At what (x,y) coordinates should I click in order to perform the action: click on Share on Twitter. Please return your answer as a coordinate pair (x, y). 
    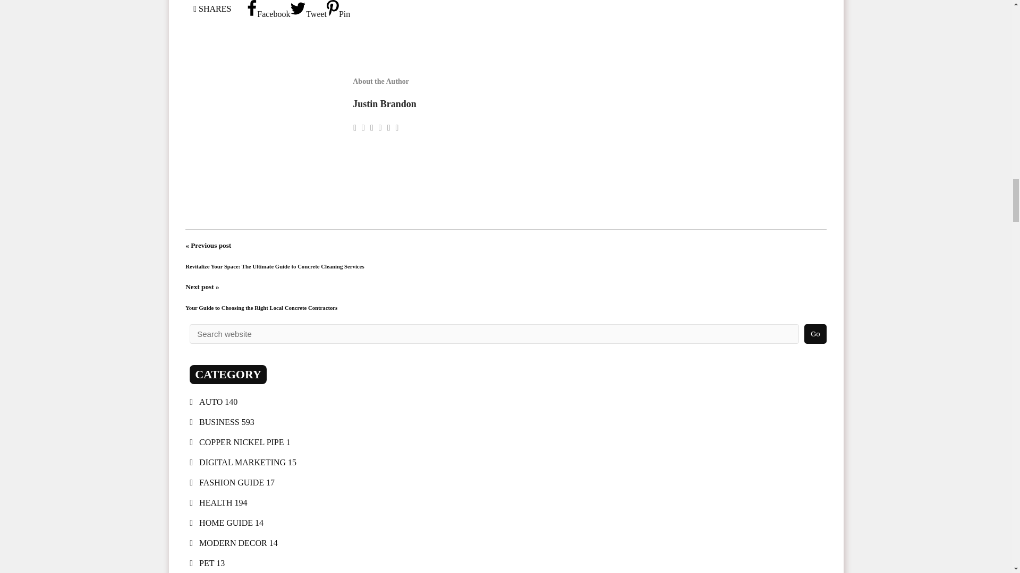
    Looking at the image, I should click on (308, 14).